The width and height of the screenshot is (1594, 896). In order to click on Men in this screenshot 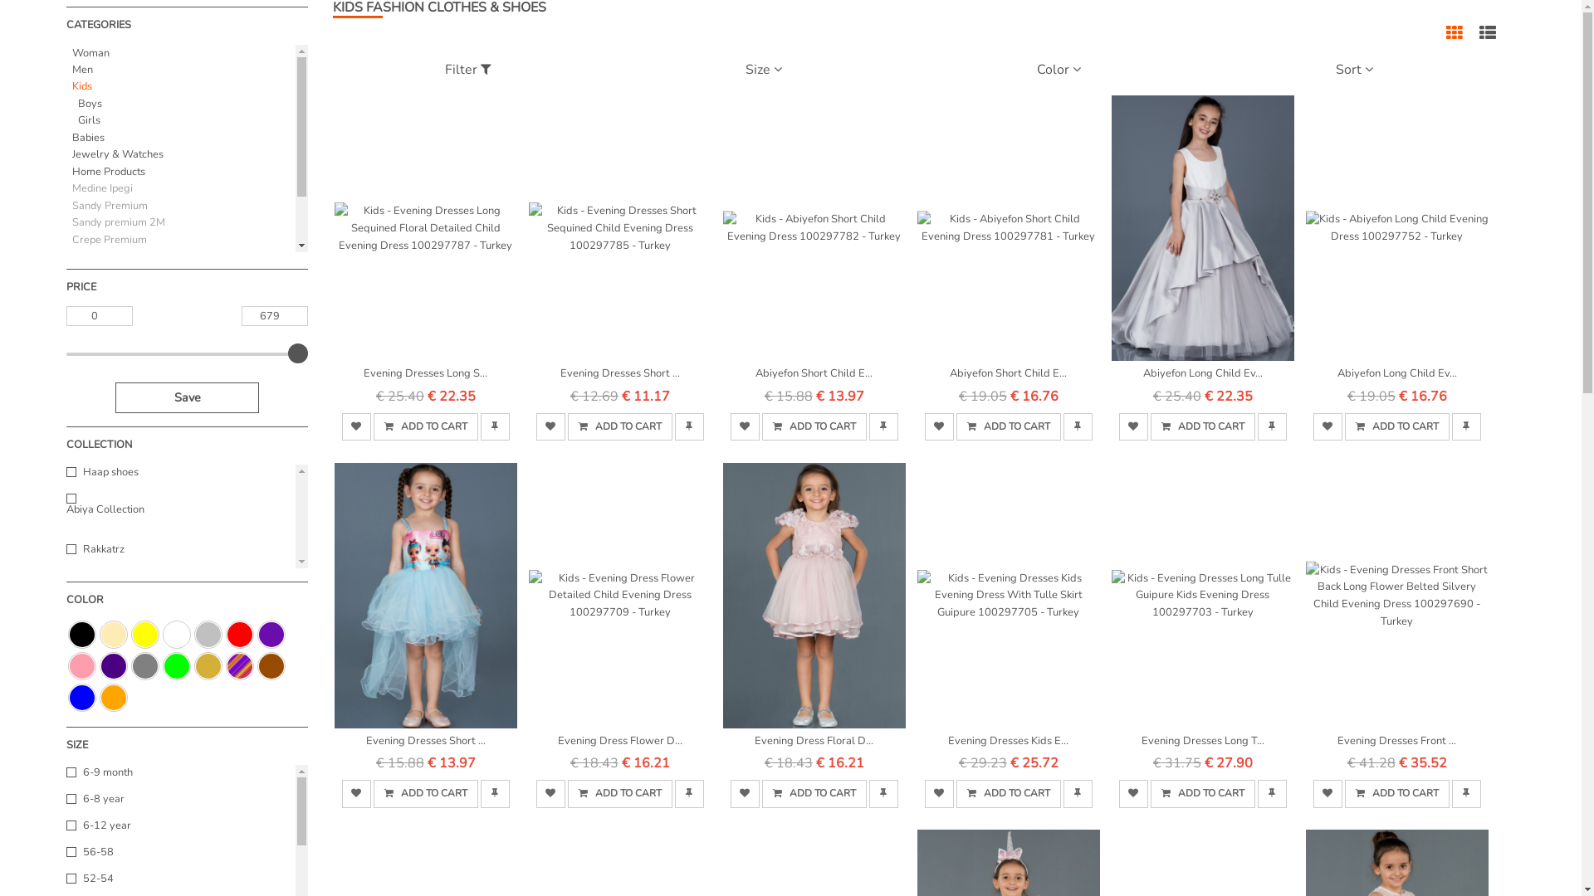, I will do `click(183, 70)`.